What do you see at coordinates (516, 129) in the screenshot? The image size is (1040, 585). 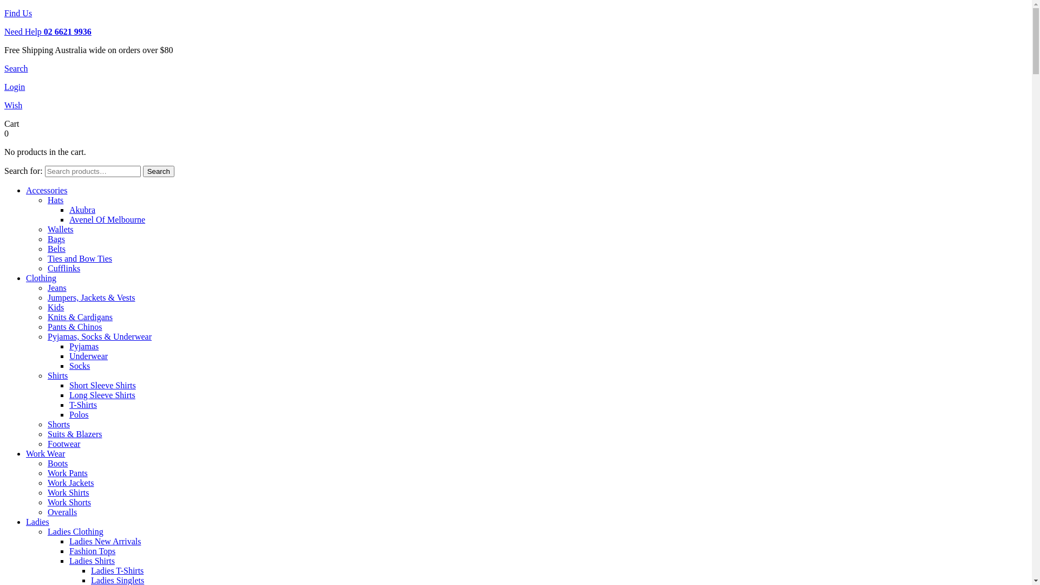 I see `Cart
0` at bounding box center [516, 129].